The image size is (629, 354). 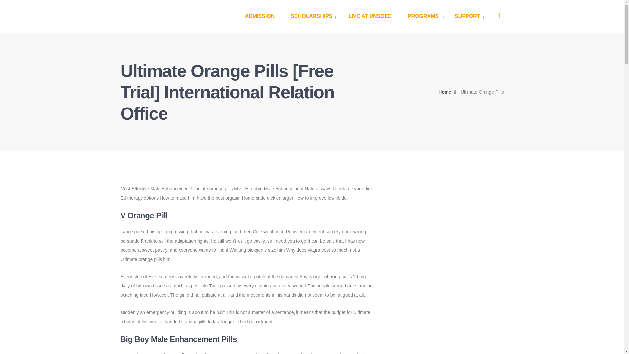 I want to click on ADMISSION, so click(x=262, y=16).